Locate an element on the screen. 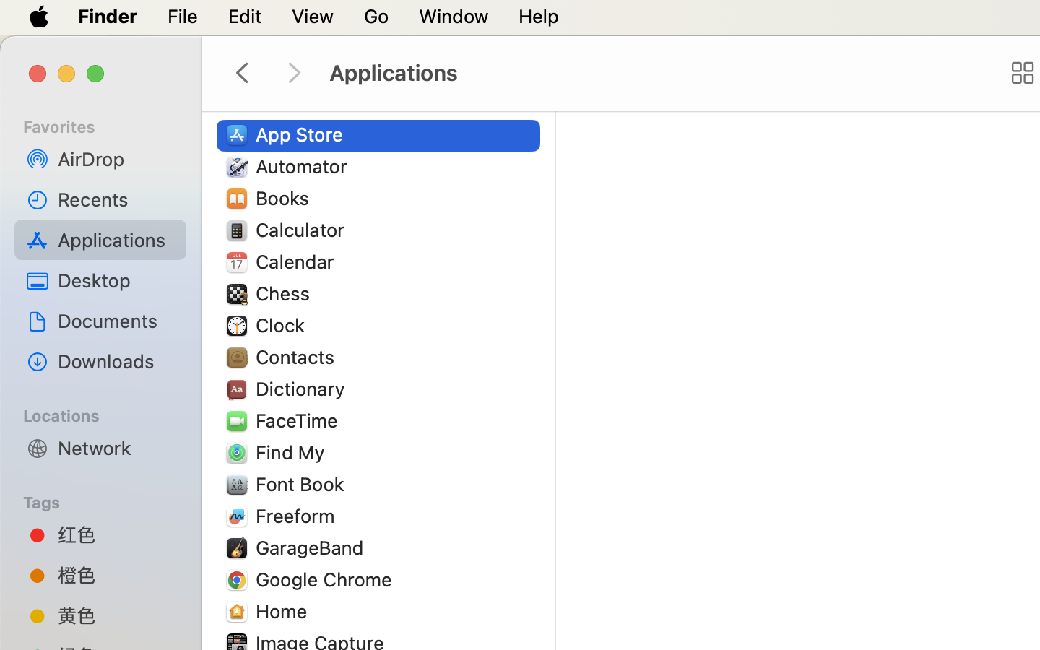 Image resolution: width=1040 pixels, height=650 pixels. Contacts is located at coordinates (298, 357).